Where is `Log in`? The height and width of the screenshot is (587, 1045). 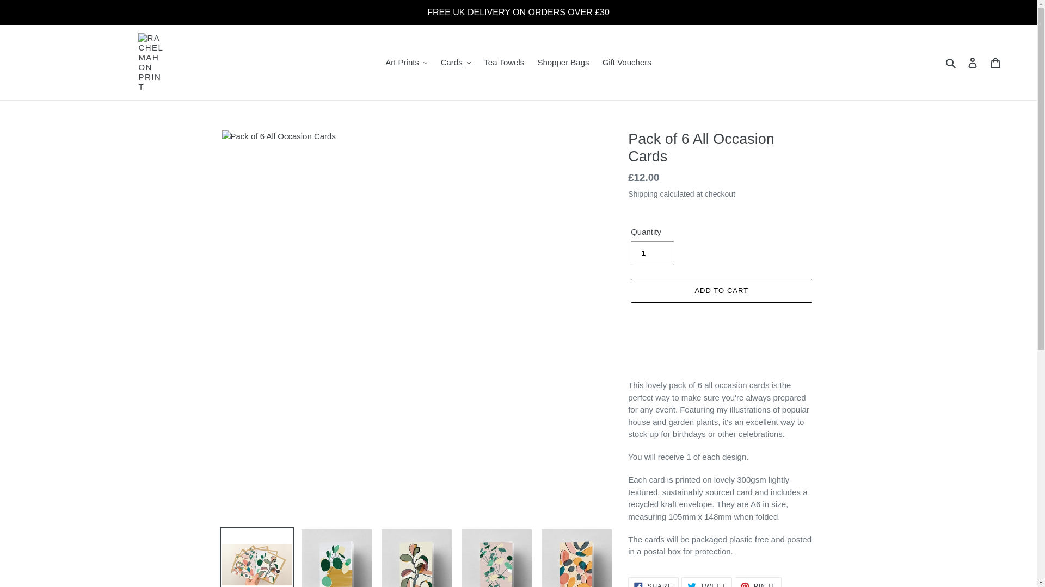
Log in is located at coordinates (973, 63).